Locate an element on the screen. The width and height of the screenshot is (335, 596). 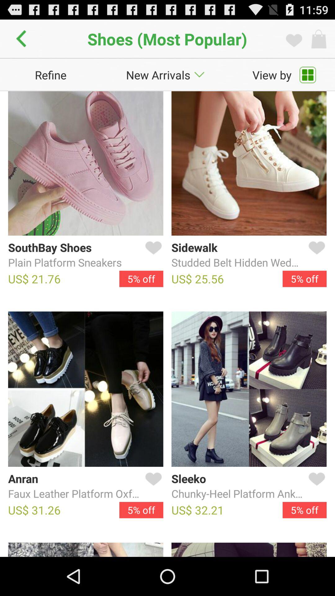
launch the item next to the shoes (most popular) is located at coordinates (23, 39).